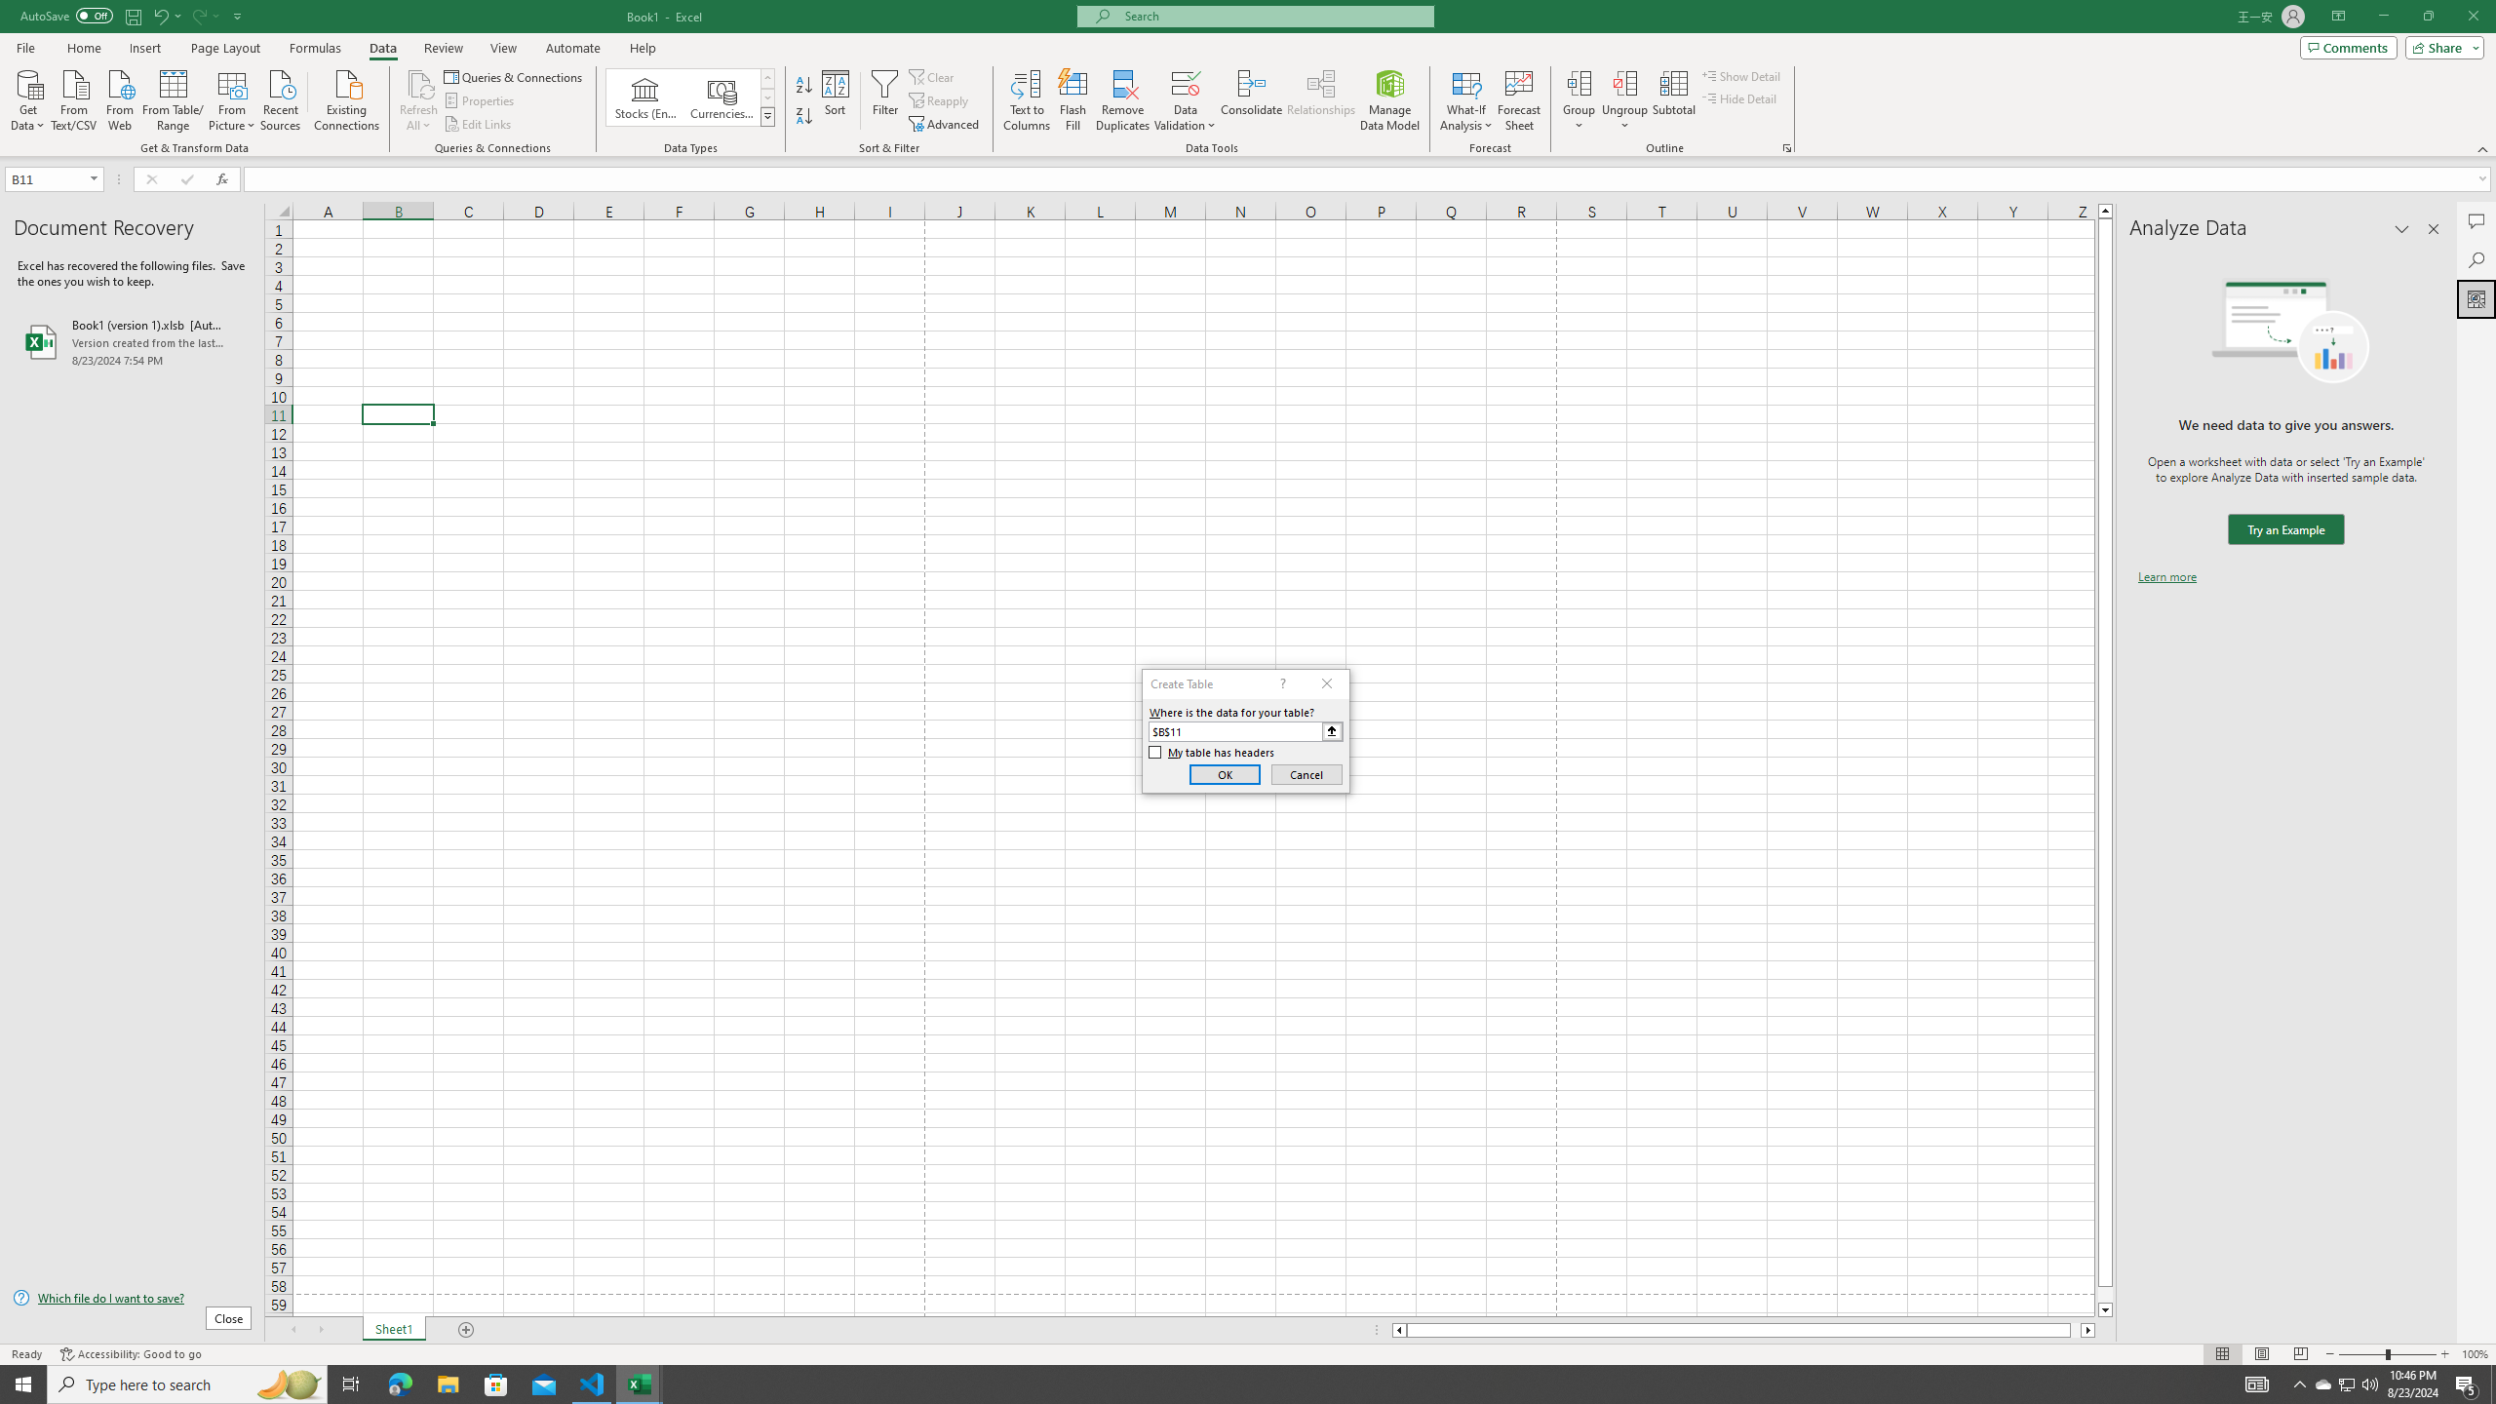  I want to click on Reapply, so click(940, 101).